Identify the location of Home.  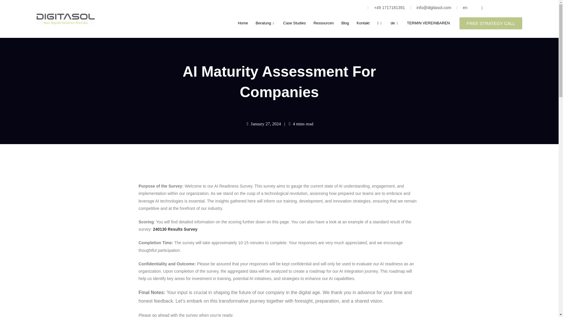
(243, 23).